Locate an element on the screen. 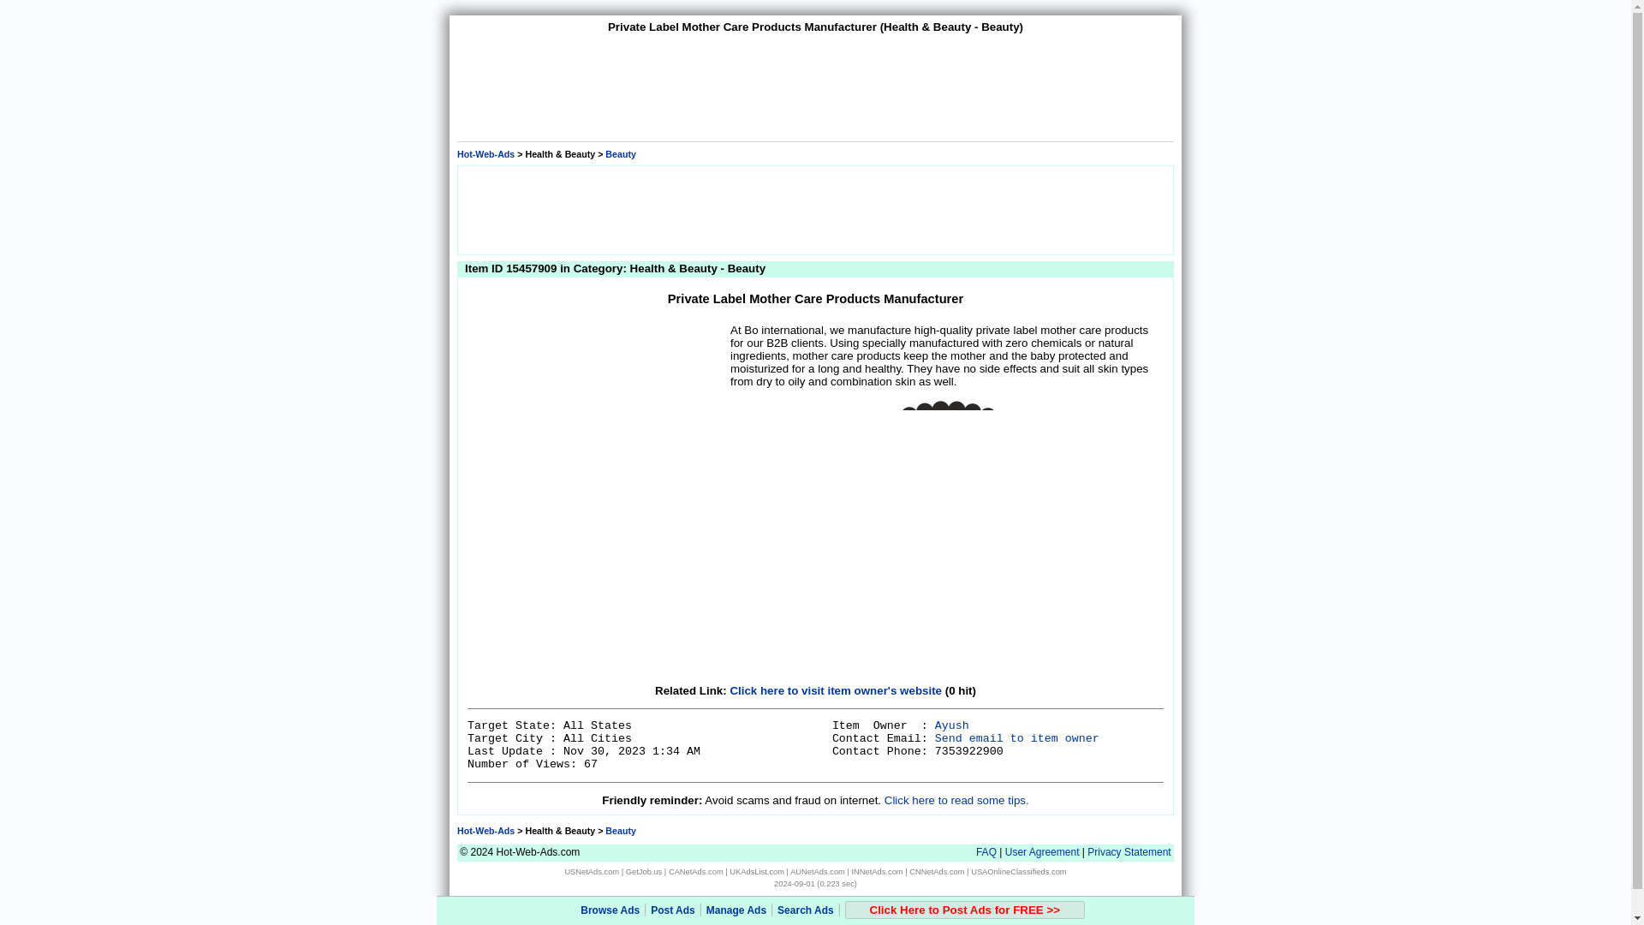  AUNetAds.com is located at coordinates (817, 872).